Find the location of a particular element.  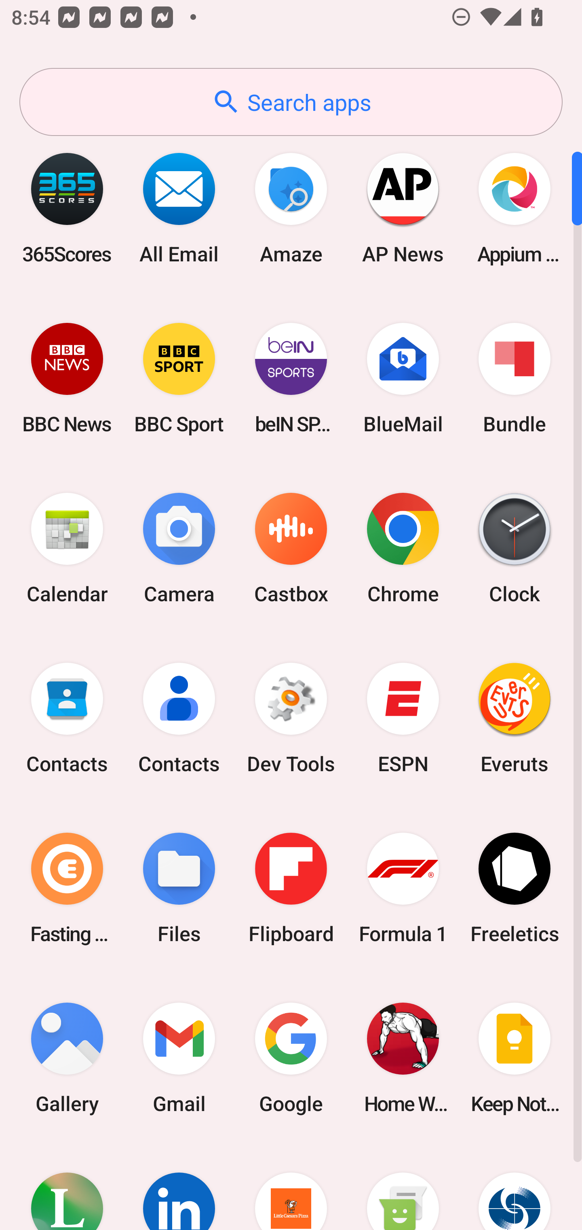

Dev Tools is located at coordinates (291, 718).